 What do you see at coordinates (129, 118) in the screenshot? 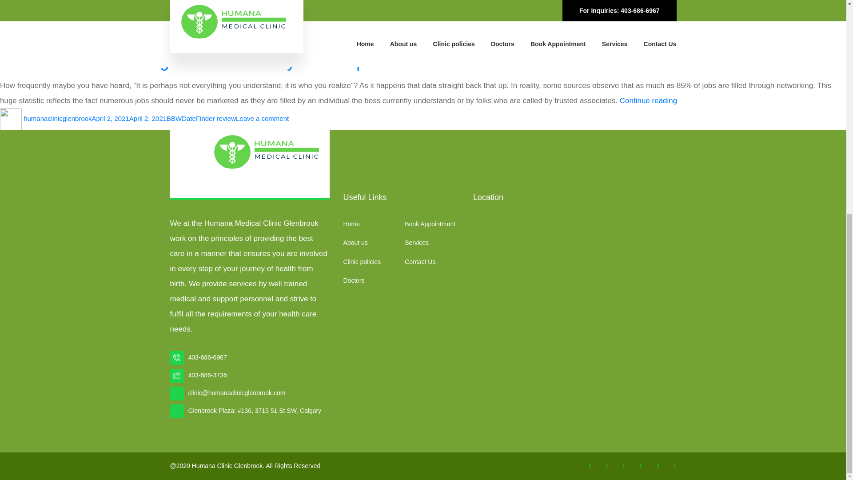
I see `April 2, 2021April 2, 2021` at bounding box center [129, 118].